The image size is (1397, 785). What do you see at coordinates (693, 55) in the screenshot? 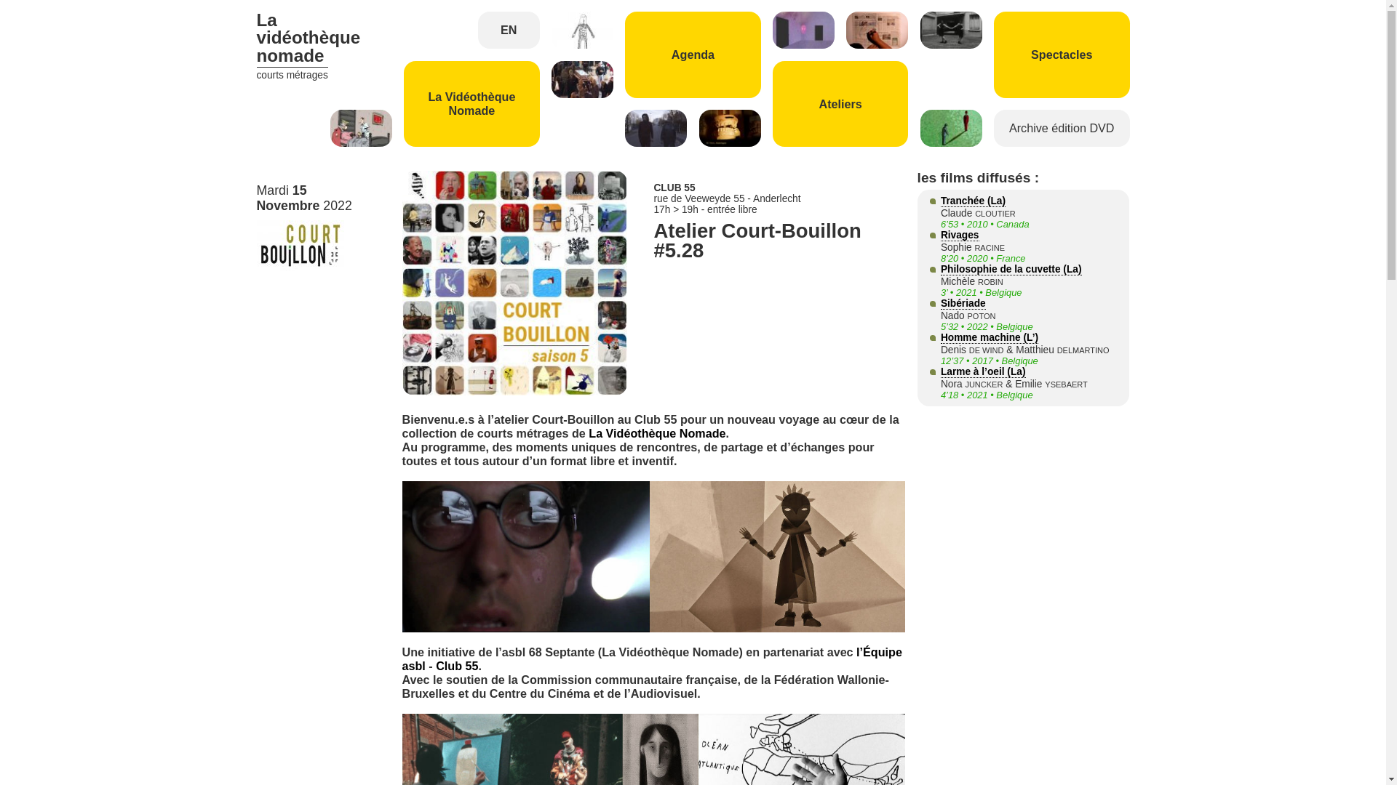
I see `Agenda` at bounding box center [693, 55].